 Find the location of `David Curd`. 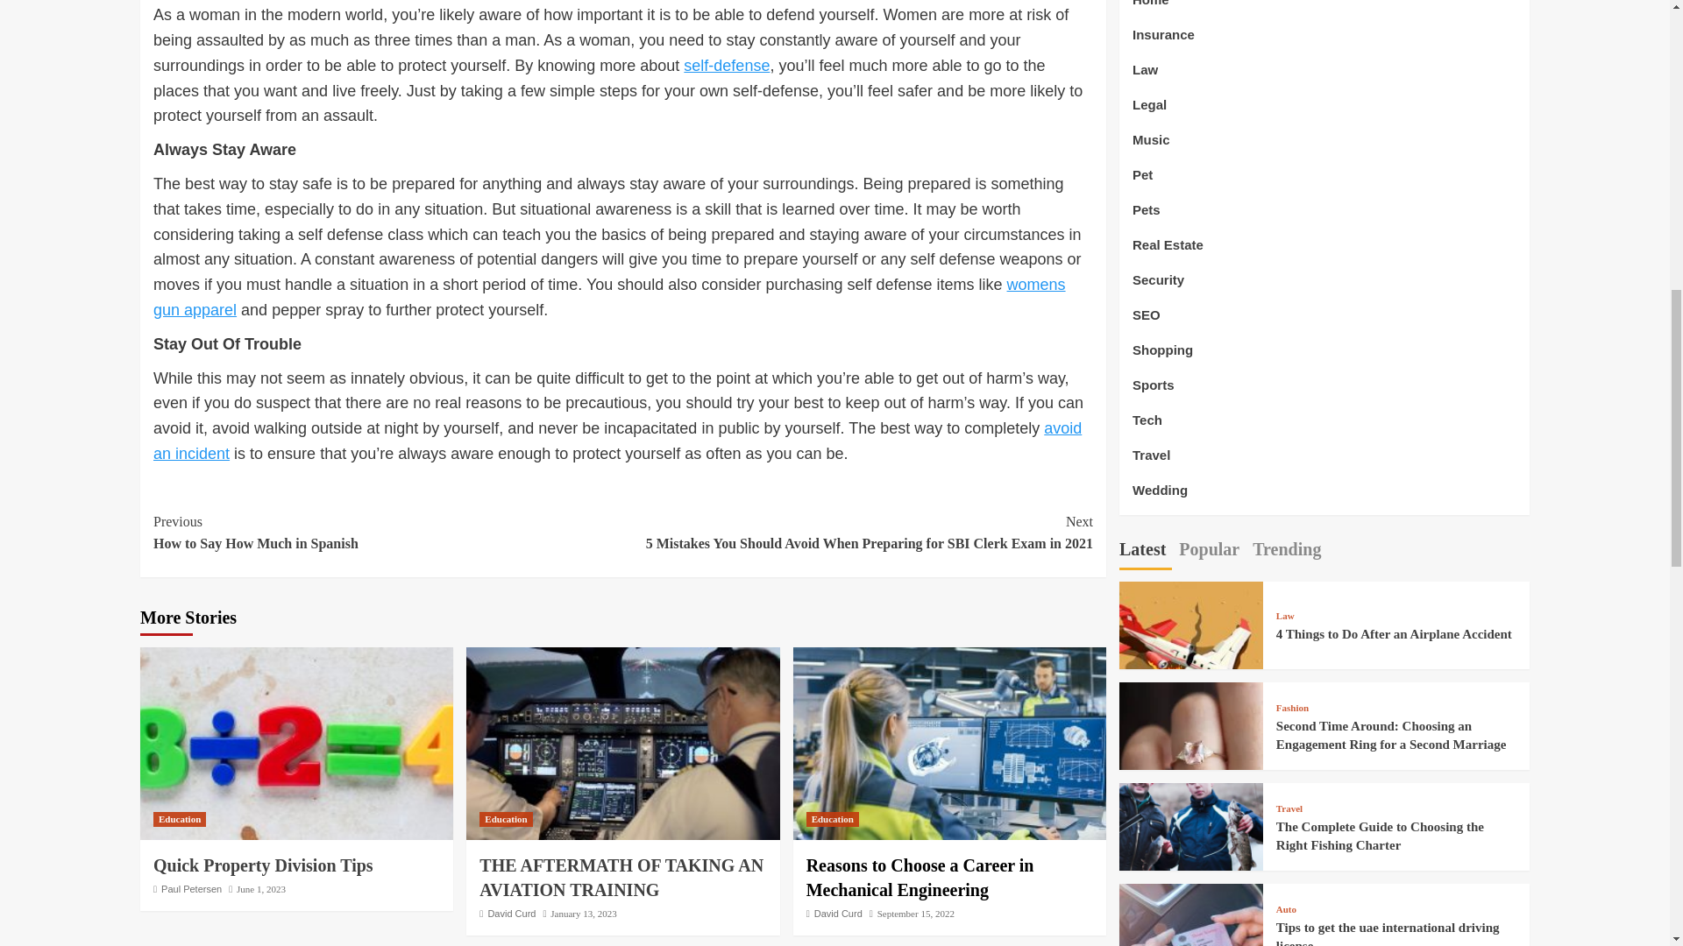

David Curd is located at coordinates (387, 533).